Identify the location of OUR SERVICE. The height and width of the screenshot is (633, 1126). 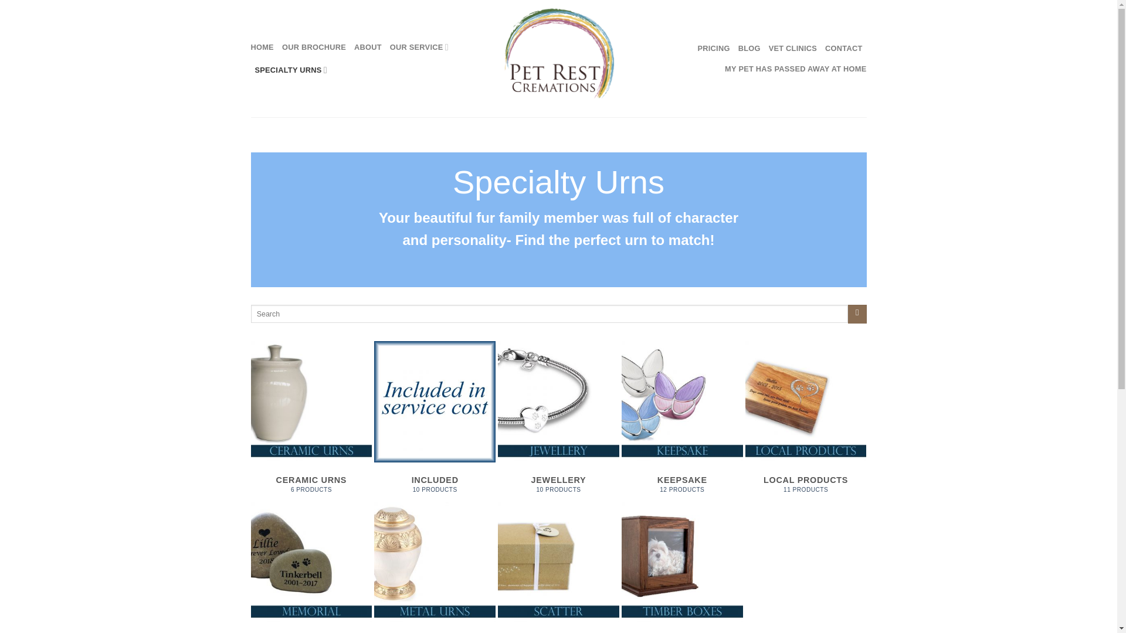
(558, 567).